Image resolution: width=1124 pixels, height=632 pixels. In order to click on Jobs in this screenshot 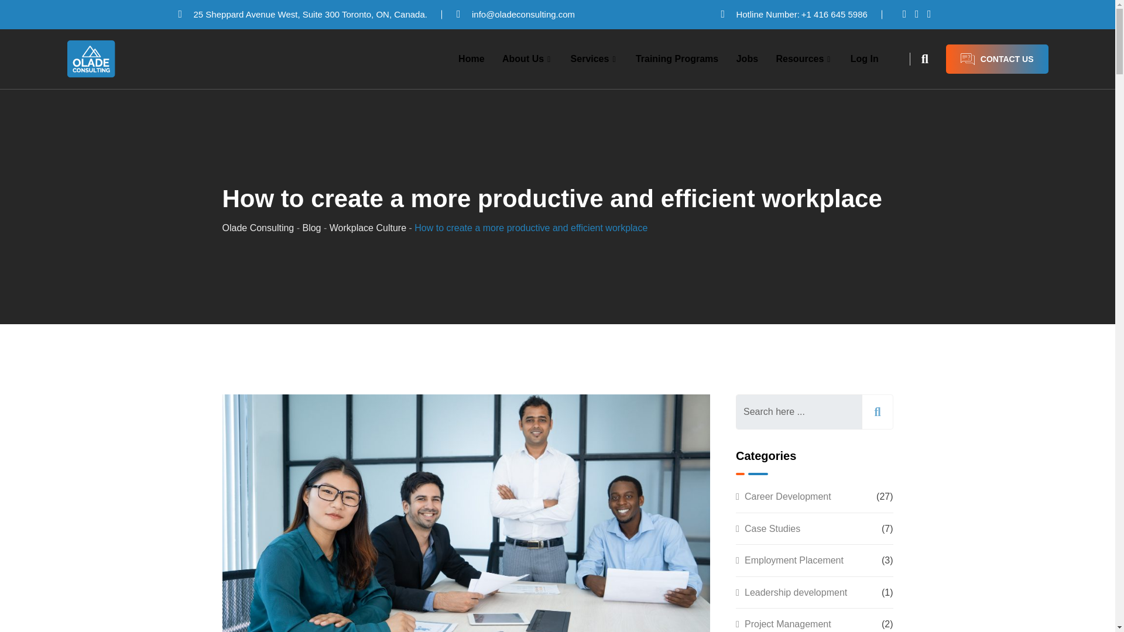, I will do `click(747, 59)`.